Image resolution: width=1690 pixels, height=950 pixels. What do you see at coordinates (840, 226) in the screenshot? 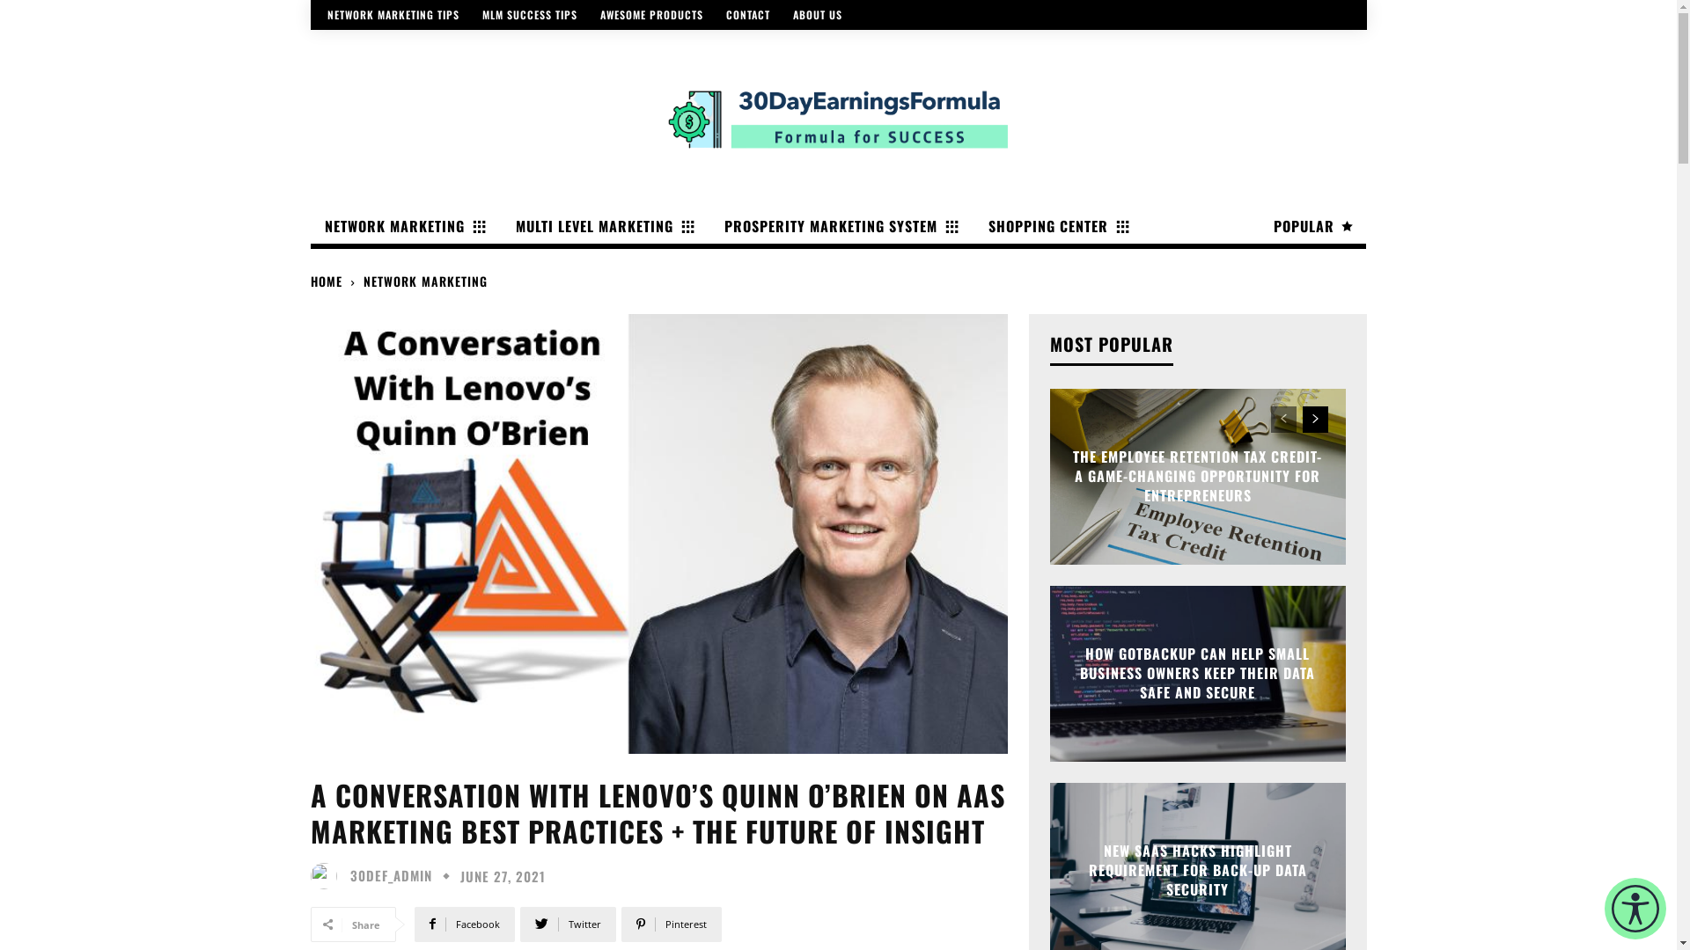
I see `PROSPERITY MARKETING SYSTEM` at bounding box center [840, 226].